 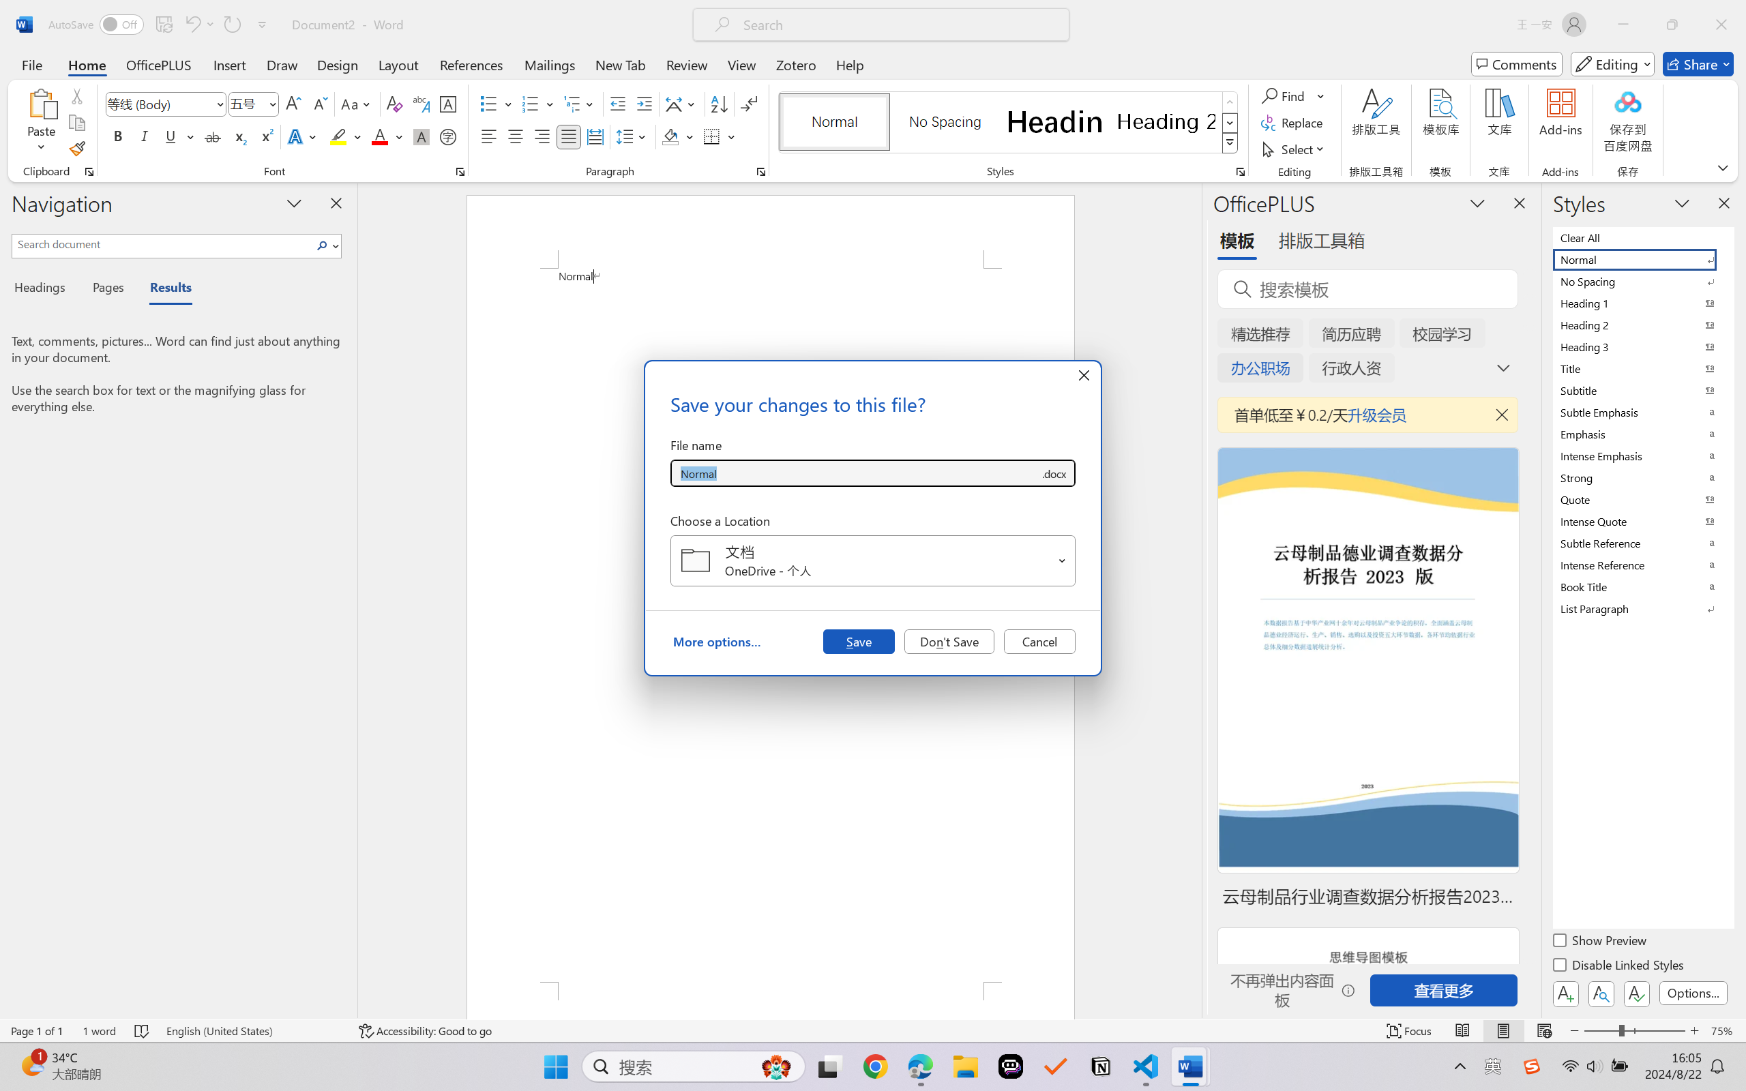 I want to click on Align Right, so click(x=543, y=136).